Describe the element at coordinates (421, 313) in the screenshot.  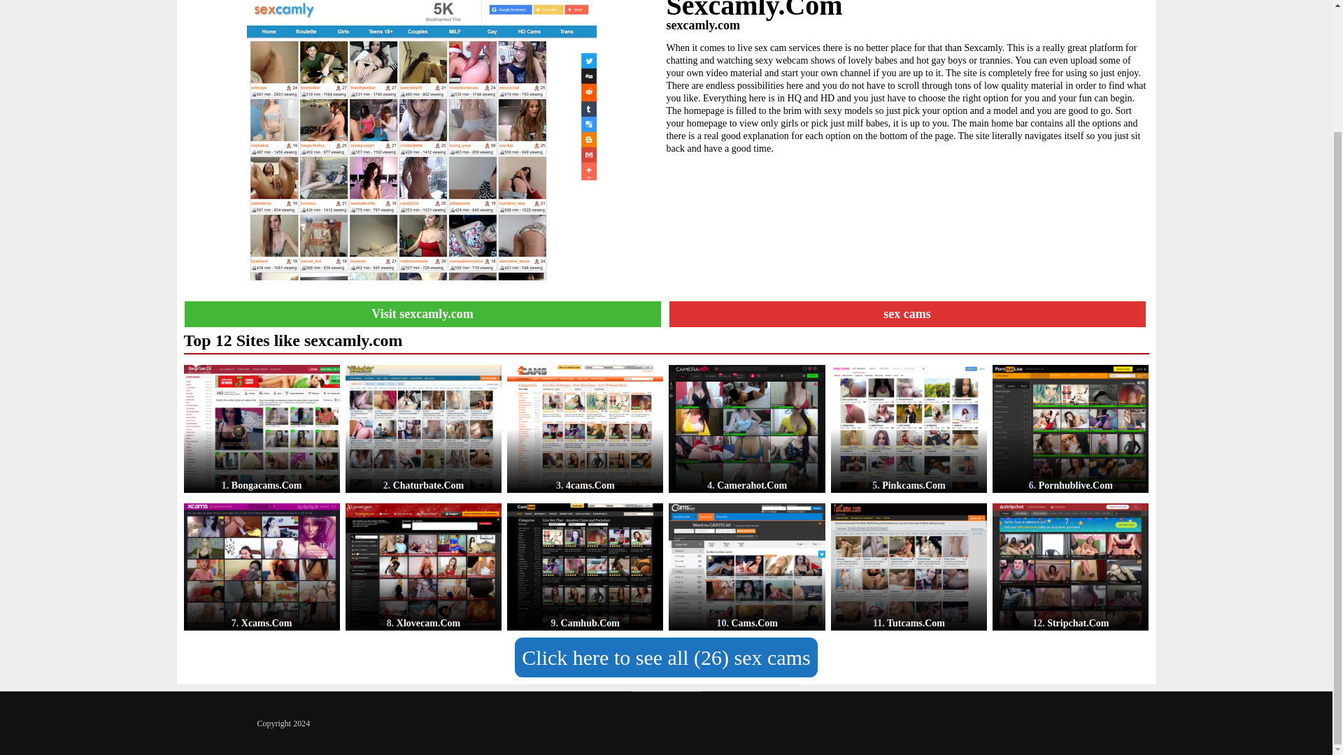
I see `Visit sexcamly.com` at that location.